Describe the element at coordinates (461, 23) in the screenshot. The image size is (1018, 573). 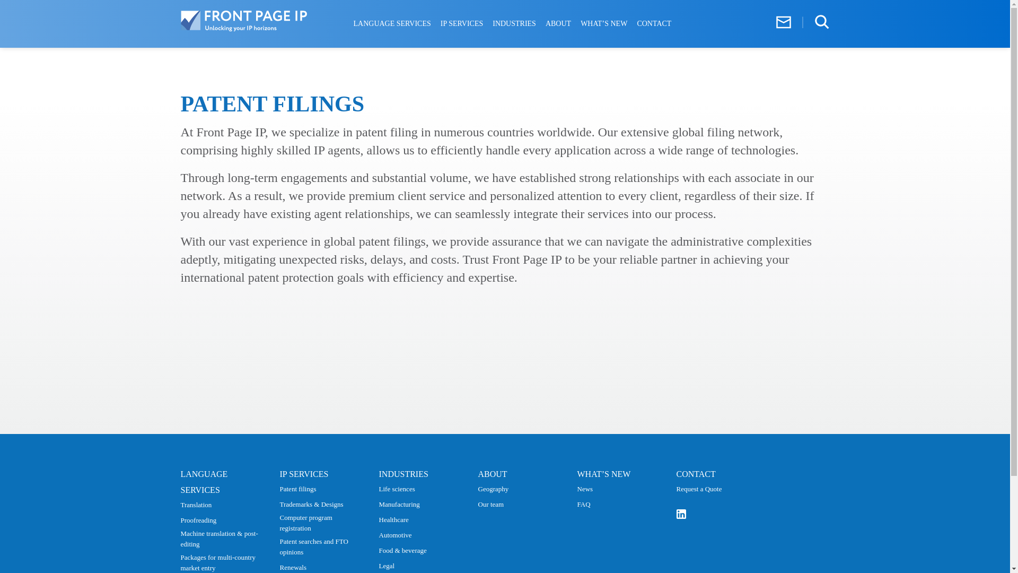
I see `IP SERVICES` at that location.